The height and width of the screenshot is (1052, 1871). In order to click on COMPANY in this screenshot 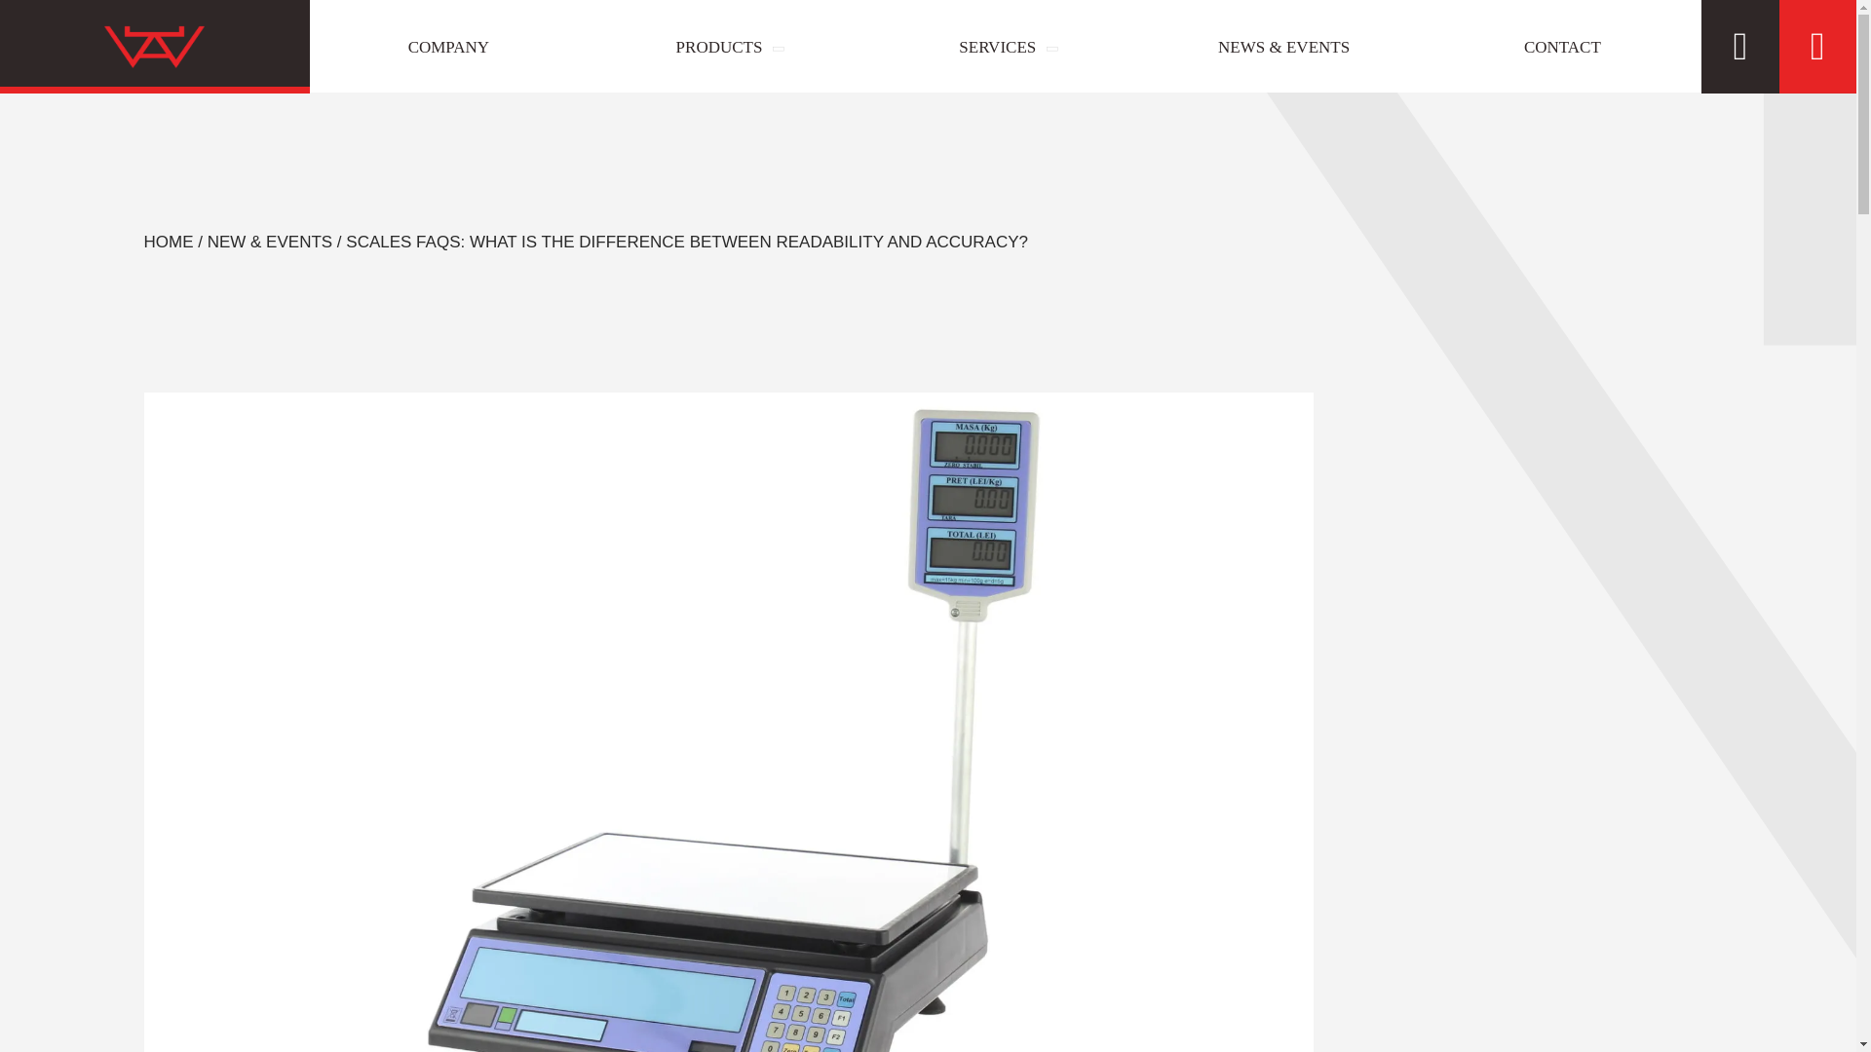, I will do `click(449, 47)`.